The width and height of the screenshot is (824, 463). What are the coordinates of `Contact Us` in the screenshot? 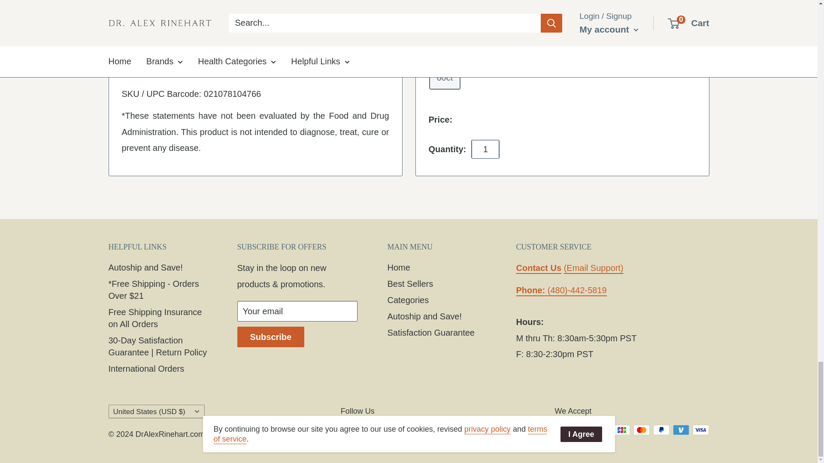 It's located at (538, 268).